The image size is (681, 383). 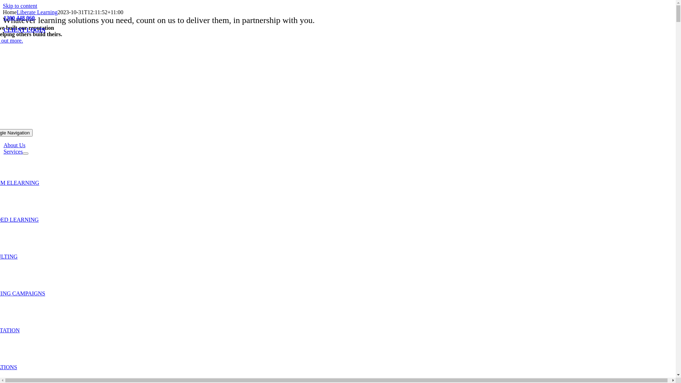 What do you see at coordinates (13, 152) in the screenshot?
I see `Services` at bounding box center [13, 152].